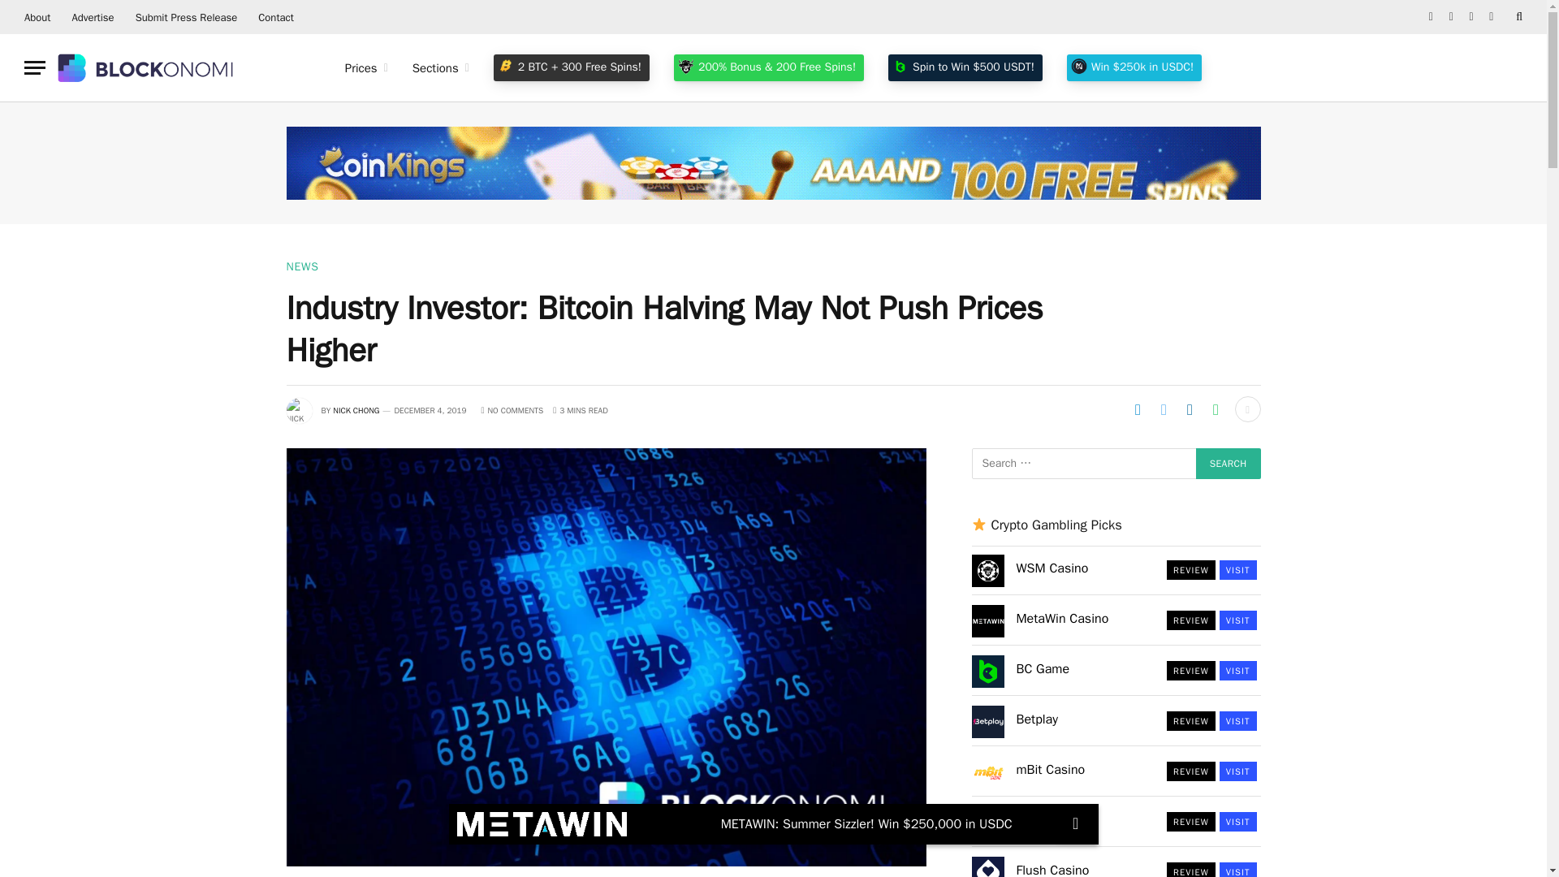 Image resolution: width=1559 pixels, height=877 pixels. What do you see at coordinates (1189, 409) in the screenshot?
I see `Share on LinkedIn` at bounding box center [1189, 409].